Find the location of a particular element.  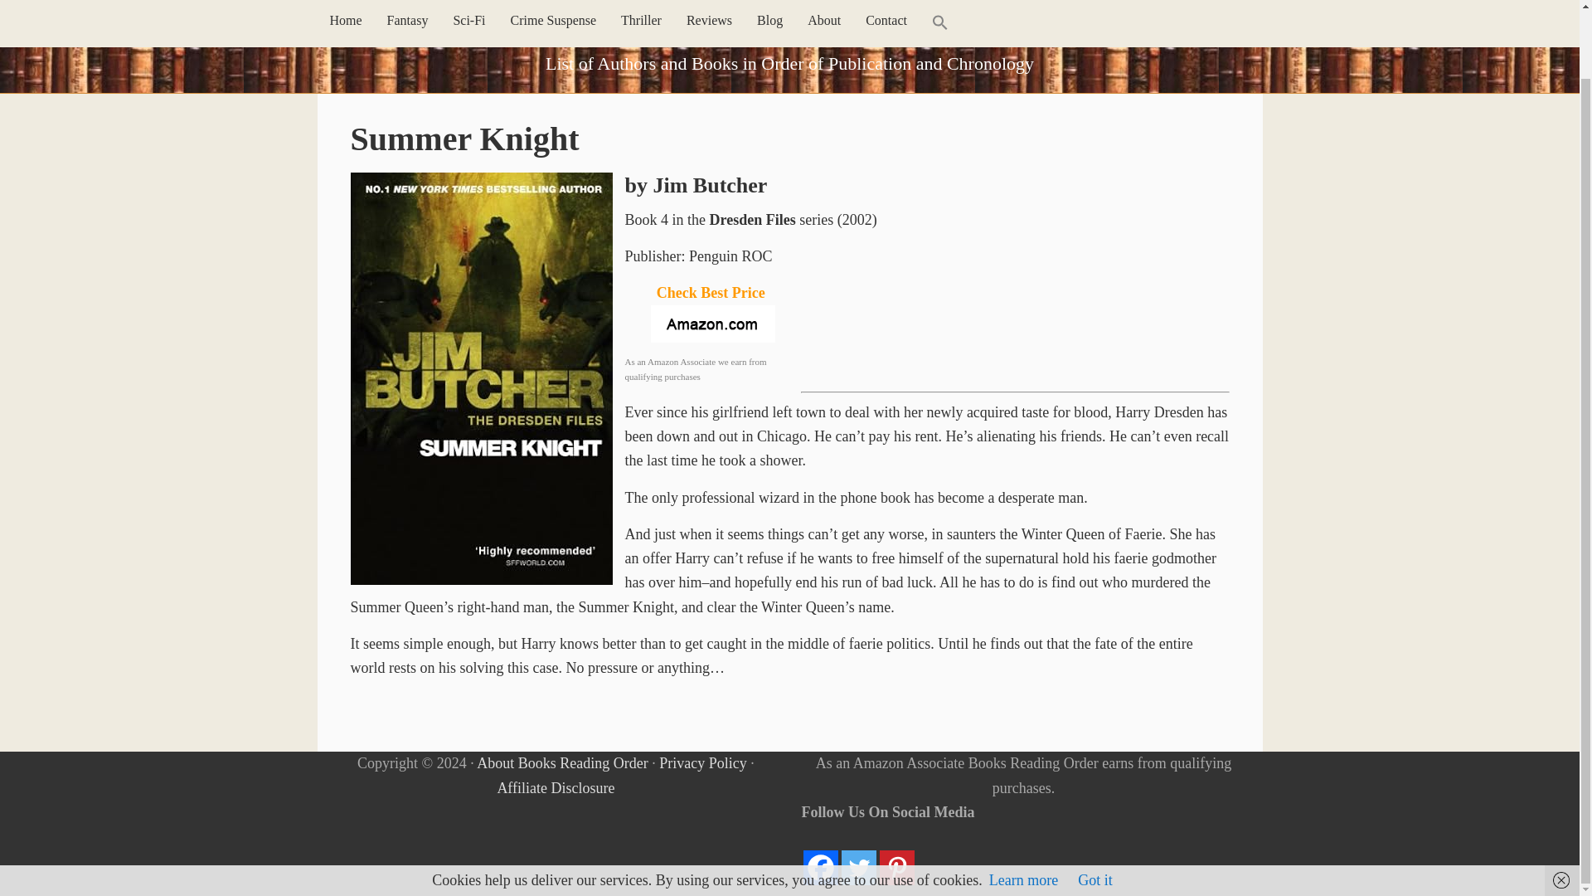

Pinterest is located at coordinates (897, 868).